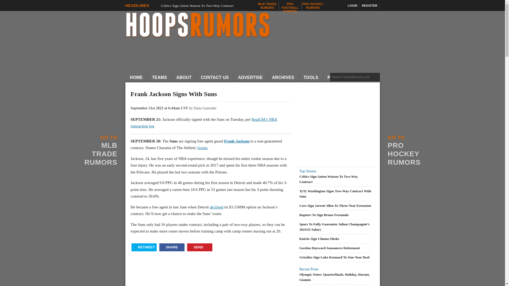 The width and height of the screenshot is (509, 286). Describe the element at coordinates (353, 6) in the screenshot. I see `TEAMS` at that location.